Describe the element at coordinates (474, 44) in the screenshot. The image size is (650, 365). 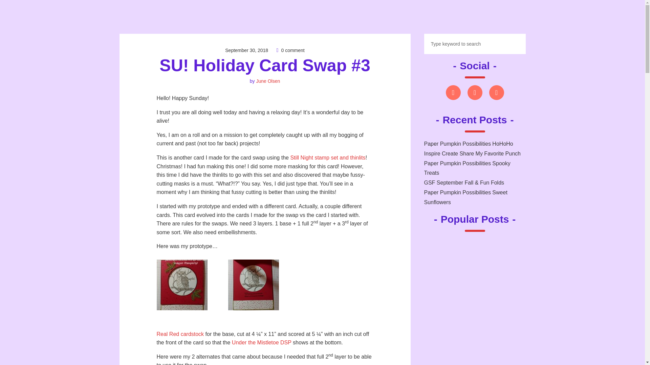
I see `Type keyword to search` at that location.